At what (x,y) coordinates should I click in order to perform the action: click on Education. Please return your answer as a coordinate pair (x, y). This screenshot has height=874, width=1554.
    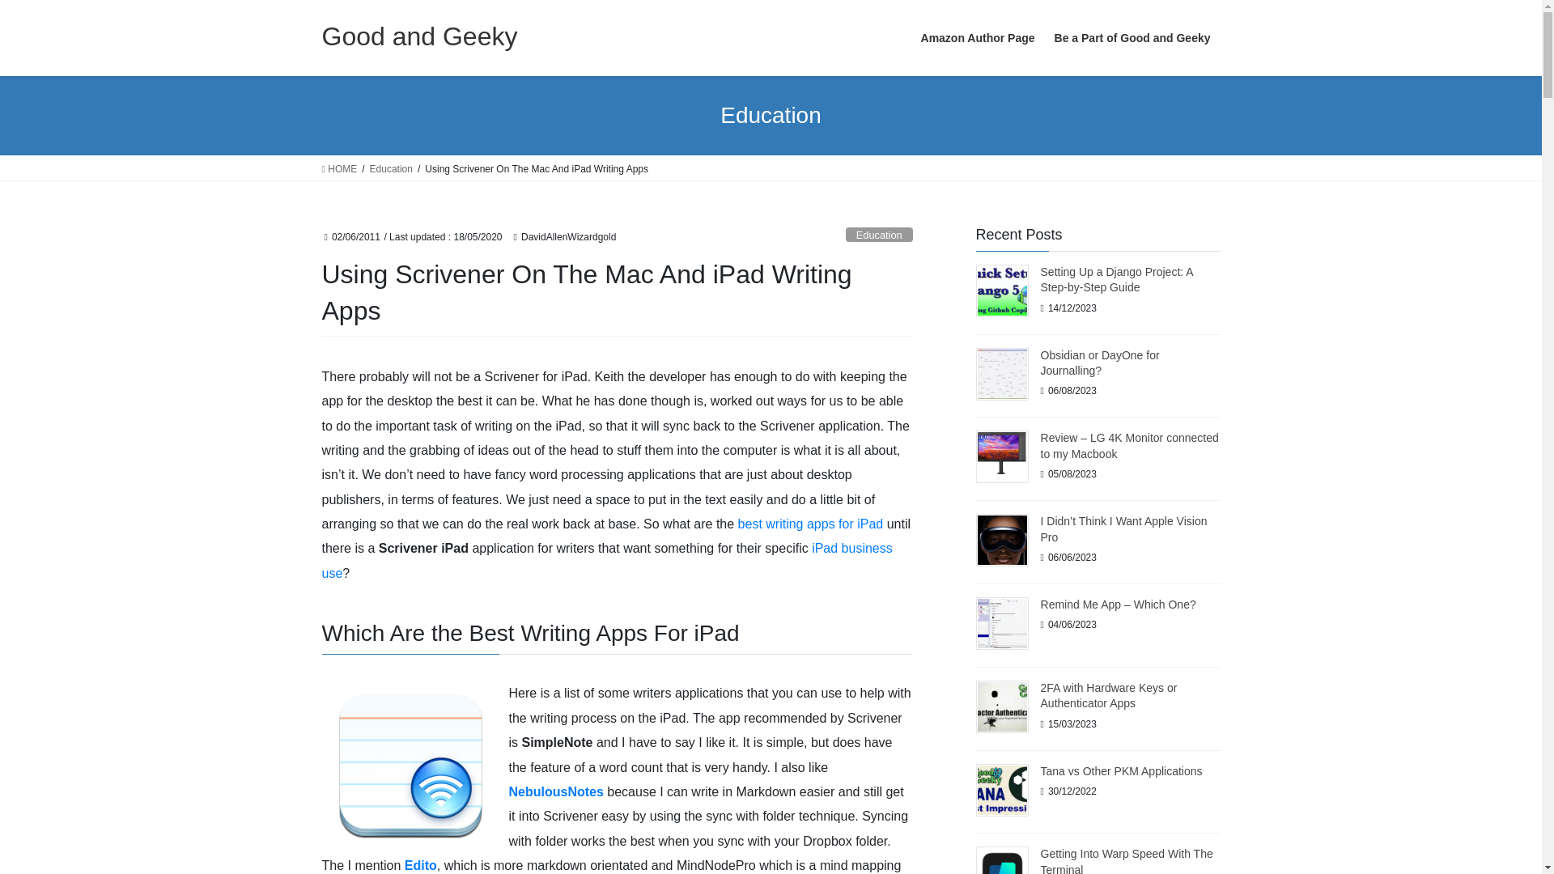
    Looking at the image, I should click on (879, 235).